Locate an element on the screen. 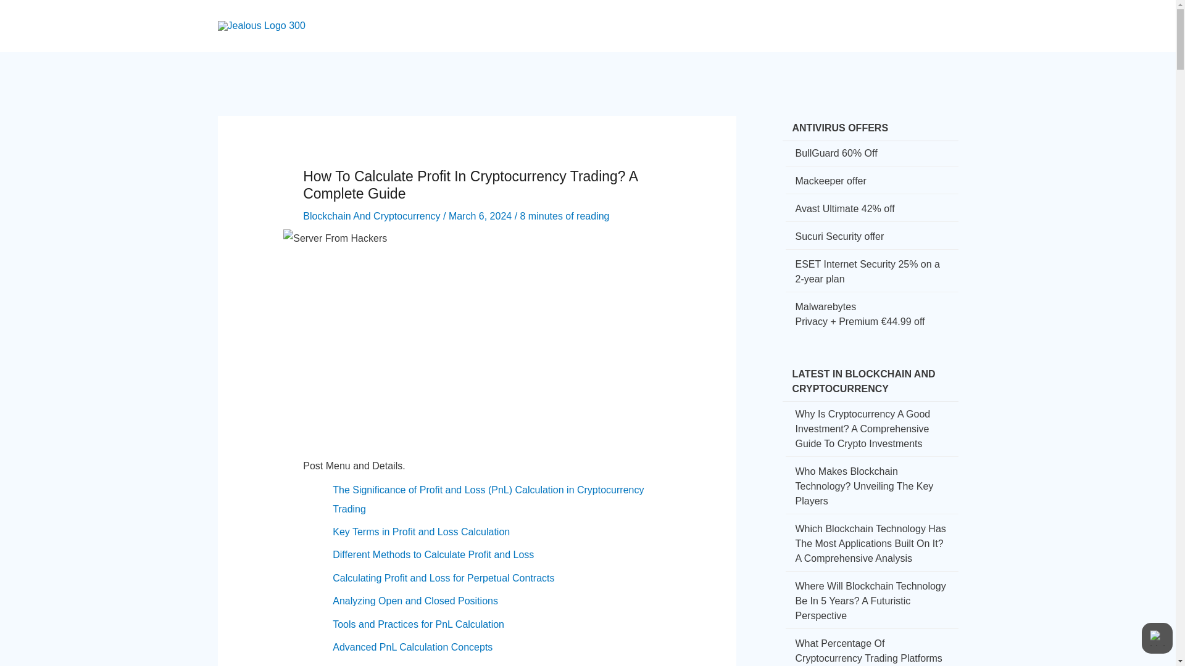 This screenshot has width=1185, height=666. Advanced PnL Calculation Concepts is located at coordinates (412, 647).